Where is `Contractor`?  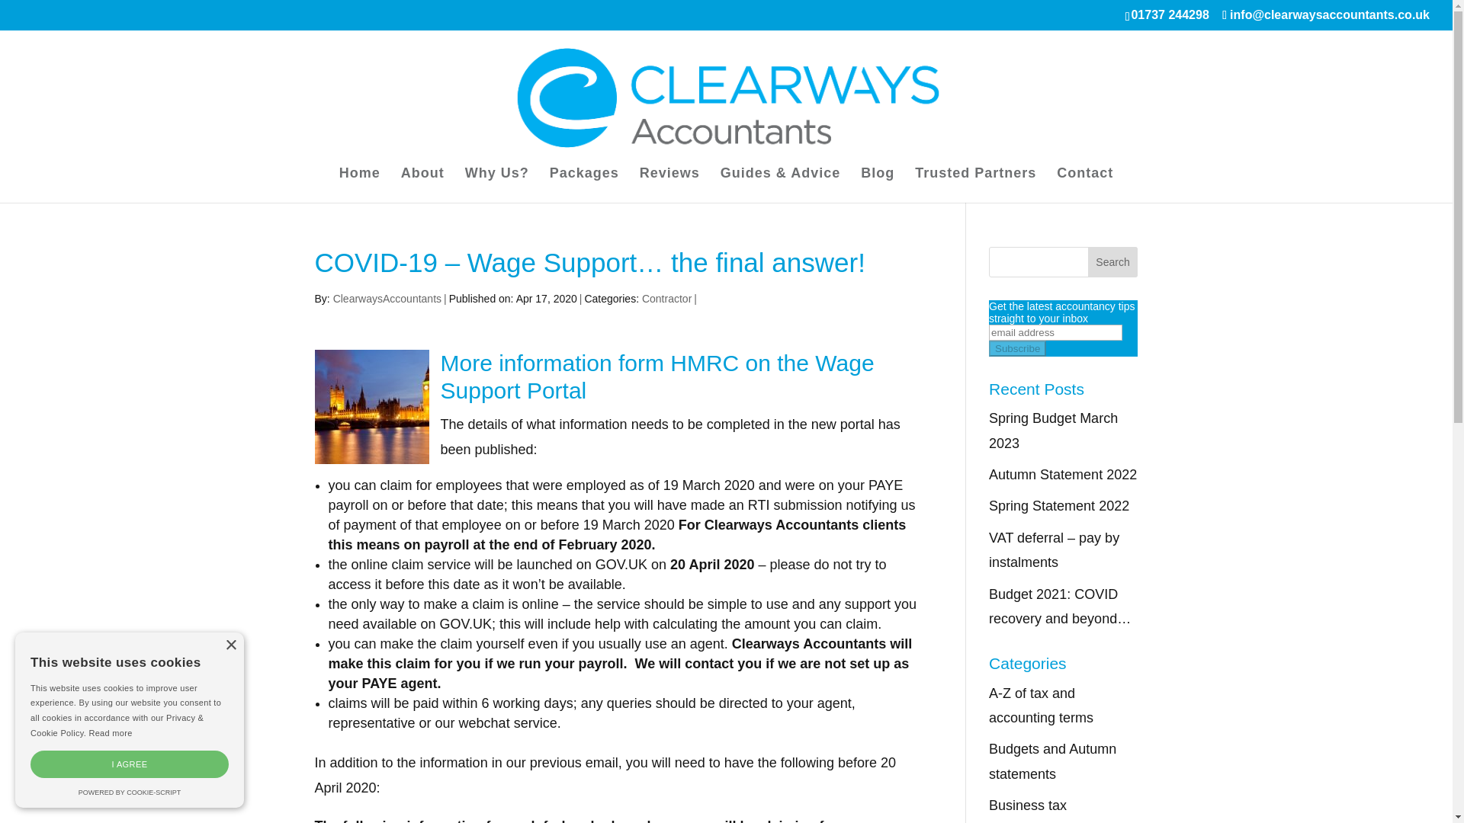
Contractor is located at coordinates (666, 299).